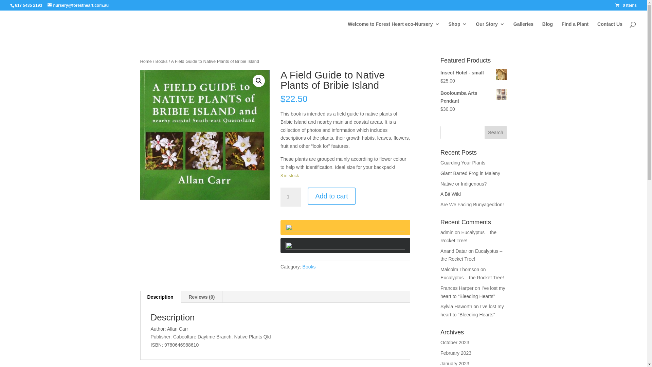 This screenshot has height=367, width=652. I want to click on Guarding Your Plants, so click(463, 163).